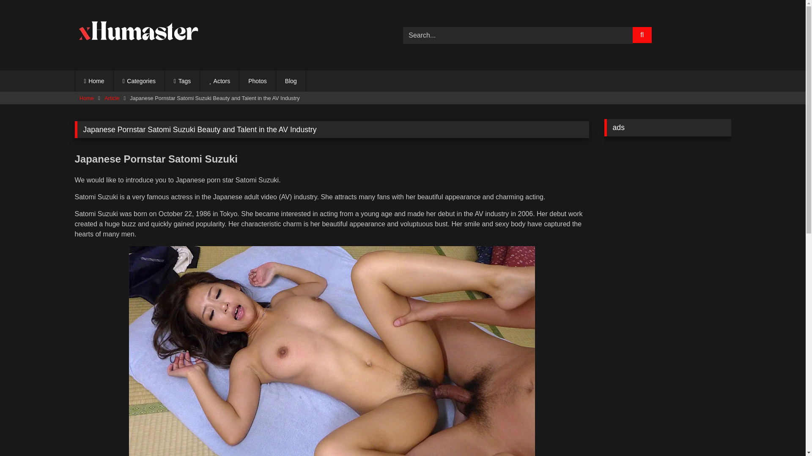  Describe the element at coordinates (182, 81) in the screenshot. I see `Tags` at that location.